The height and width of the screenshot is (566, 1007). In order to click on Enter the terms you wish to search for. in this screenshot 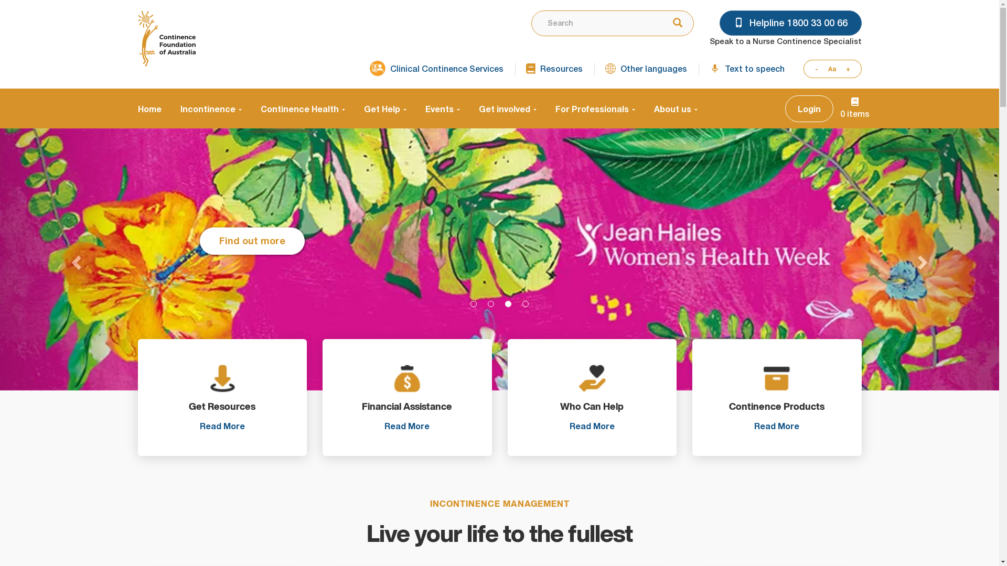, I will do `click(594, 23)`.